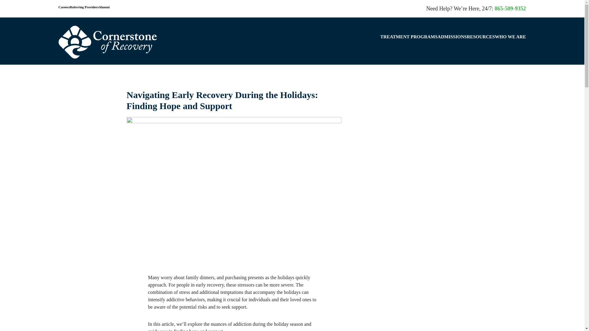  Describe the element at coordinates (510, 9) in the screenshot. I see `865-509-9352` at that location.